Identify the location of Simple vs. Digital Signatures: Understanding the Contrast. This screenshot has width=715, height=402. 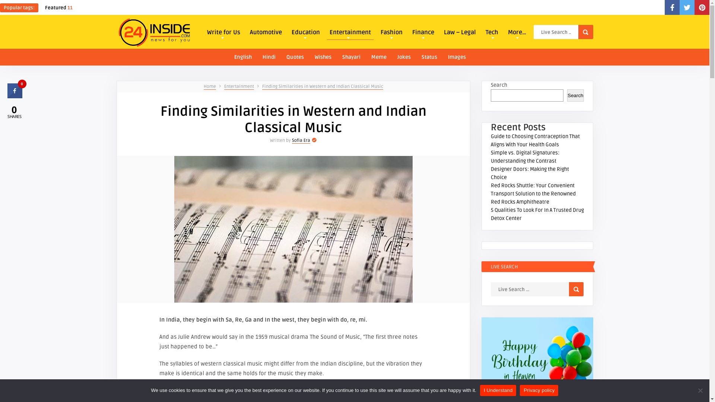
(525, 157).